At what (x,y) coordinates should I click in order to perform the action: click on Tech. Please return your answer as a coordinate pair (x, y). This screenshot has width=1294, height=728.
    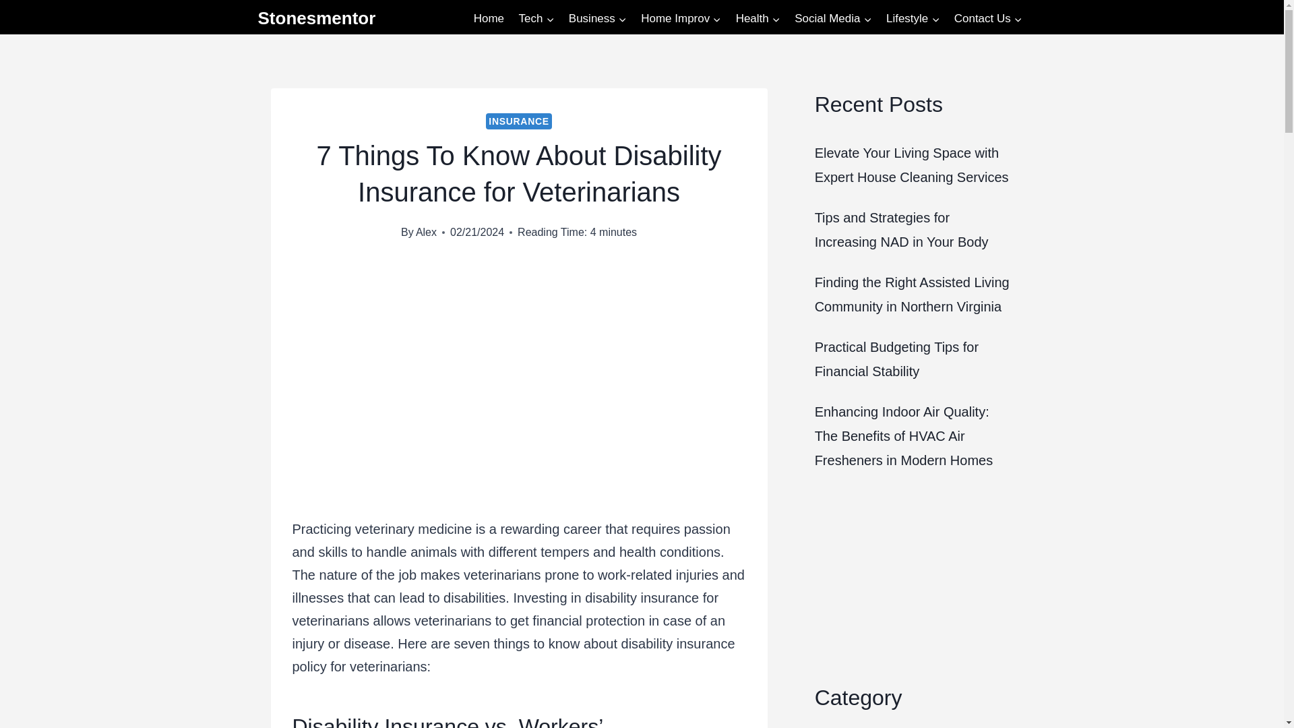
    Looking at the image, I should click on (536, 19).